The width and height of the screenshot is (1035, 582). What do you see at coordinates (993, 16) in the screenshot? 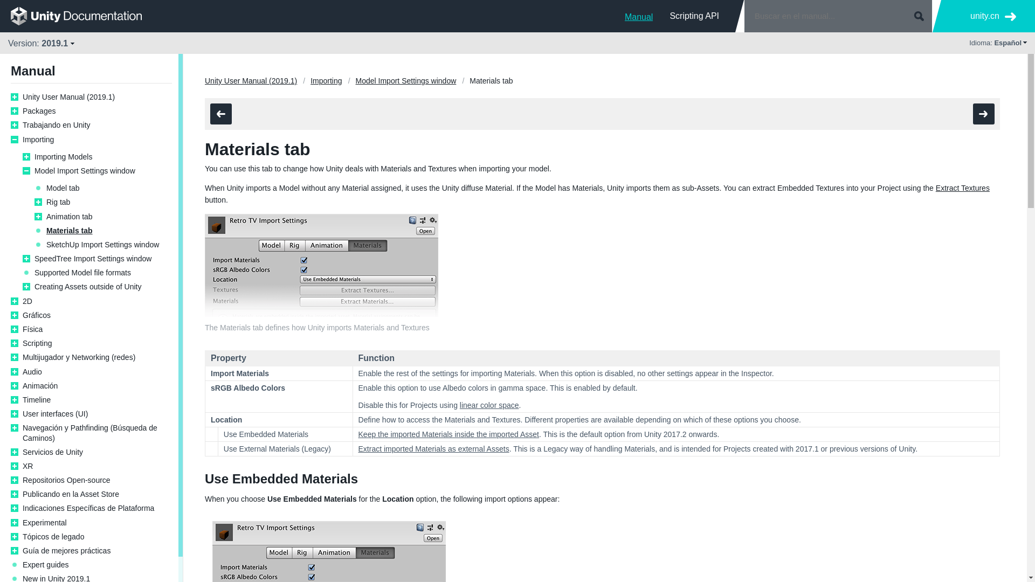
I see `unity.cn` at bounding box center [993, 16].